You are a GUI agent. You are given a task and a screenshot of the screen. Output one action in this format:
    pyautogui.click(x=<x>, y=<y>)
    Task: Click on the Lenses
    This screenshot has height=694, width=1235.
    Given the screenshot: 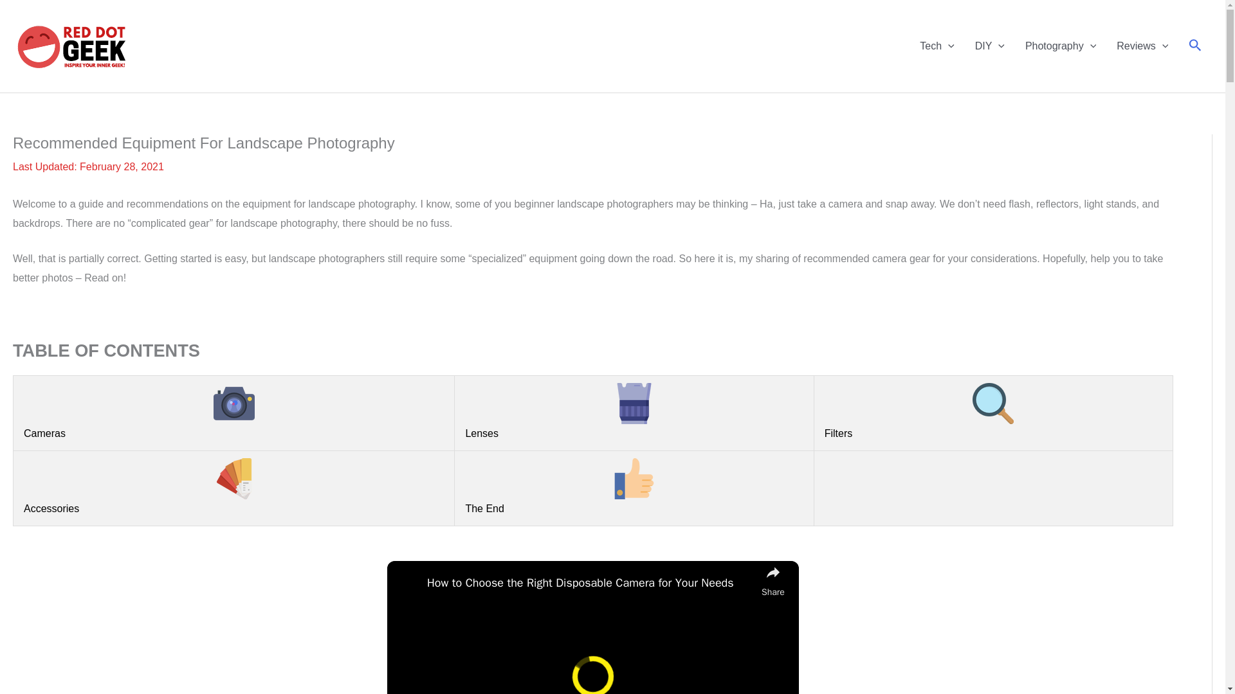 What is the action you would take?
    pyautogui.click(x=634, y=411)
    